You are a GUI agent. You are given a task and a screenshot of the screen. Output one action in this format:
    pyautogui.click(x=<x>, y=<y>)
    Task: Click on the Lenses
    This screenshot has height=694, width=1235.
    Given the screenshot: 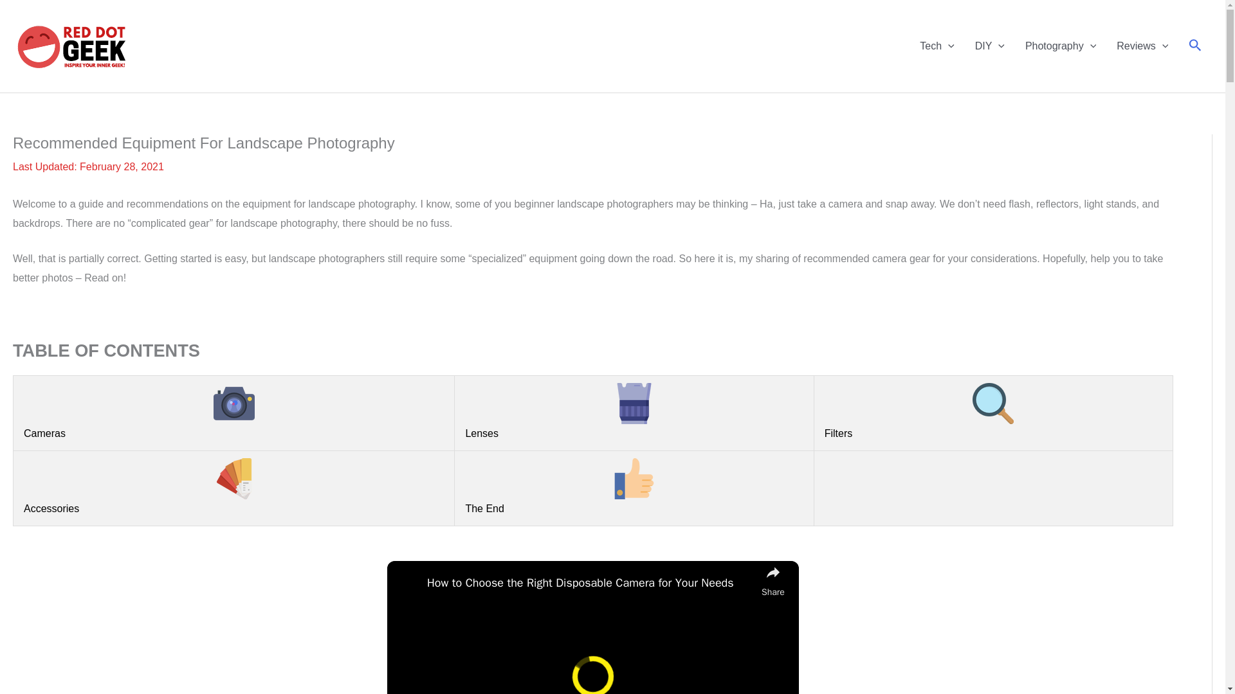 What is the action you would take?
    pyautogui.click(x=634, y=411)
    